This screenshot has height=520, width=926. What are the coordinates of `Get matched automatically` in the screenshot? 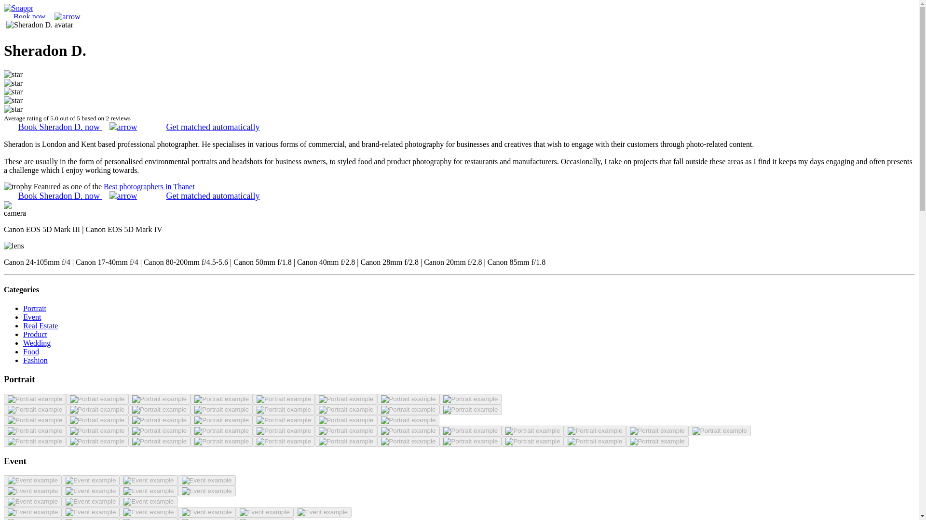 It's located at (213, 195).